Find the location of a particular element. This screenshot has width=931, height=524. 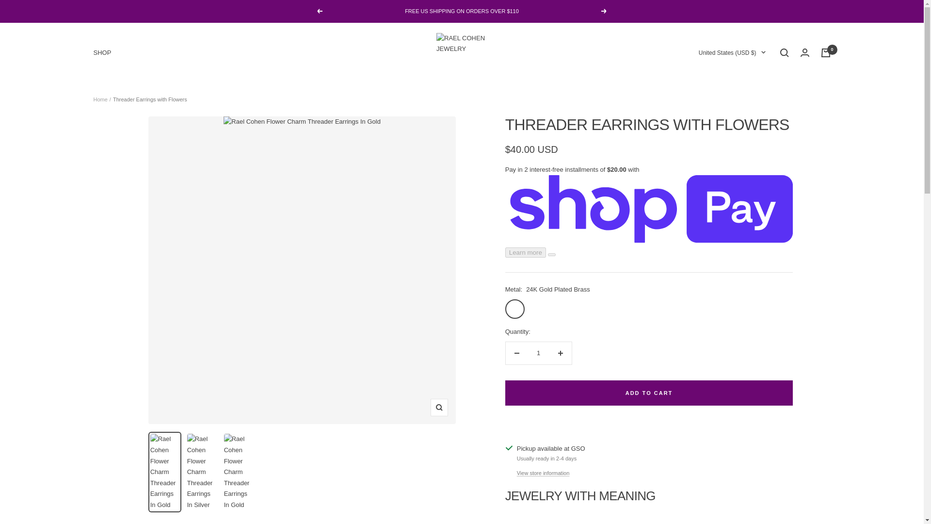

AF is located at coordinates (680, 84).